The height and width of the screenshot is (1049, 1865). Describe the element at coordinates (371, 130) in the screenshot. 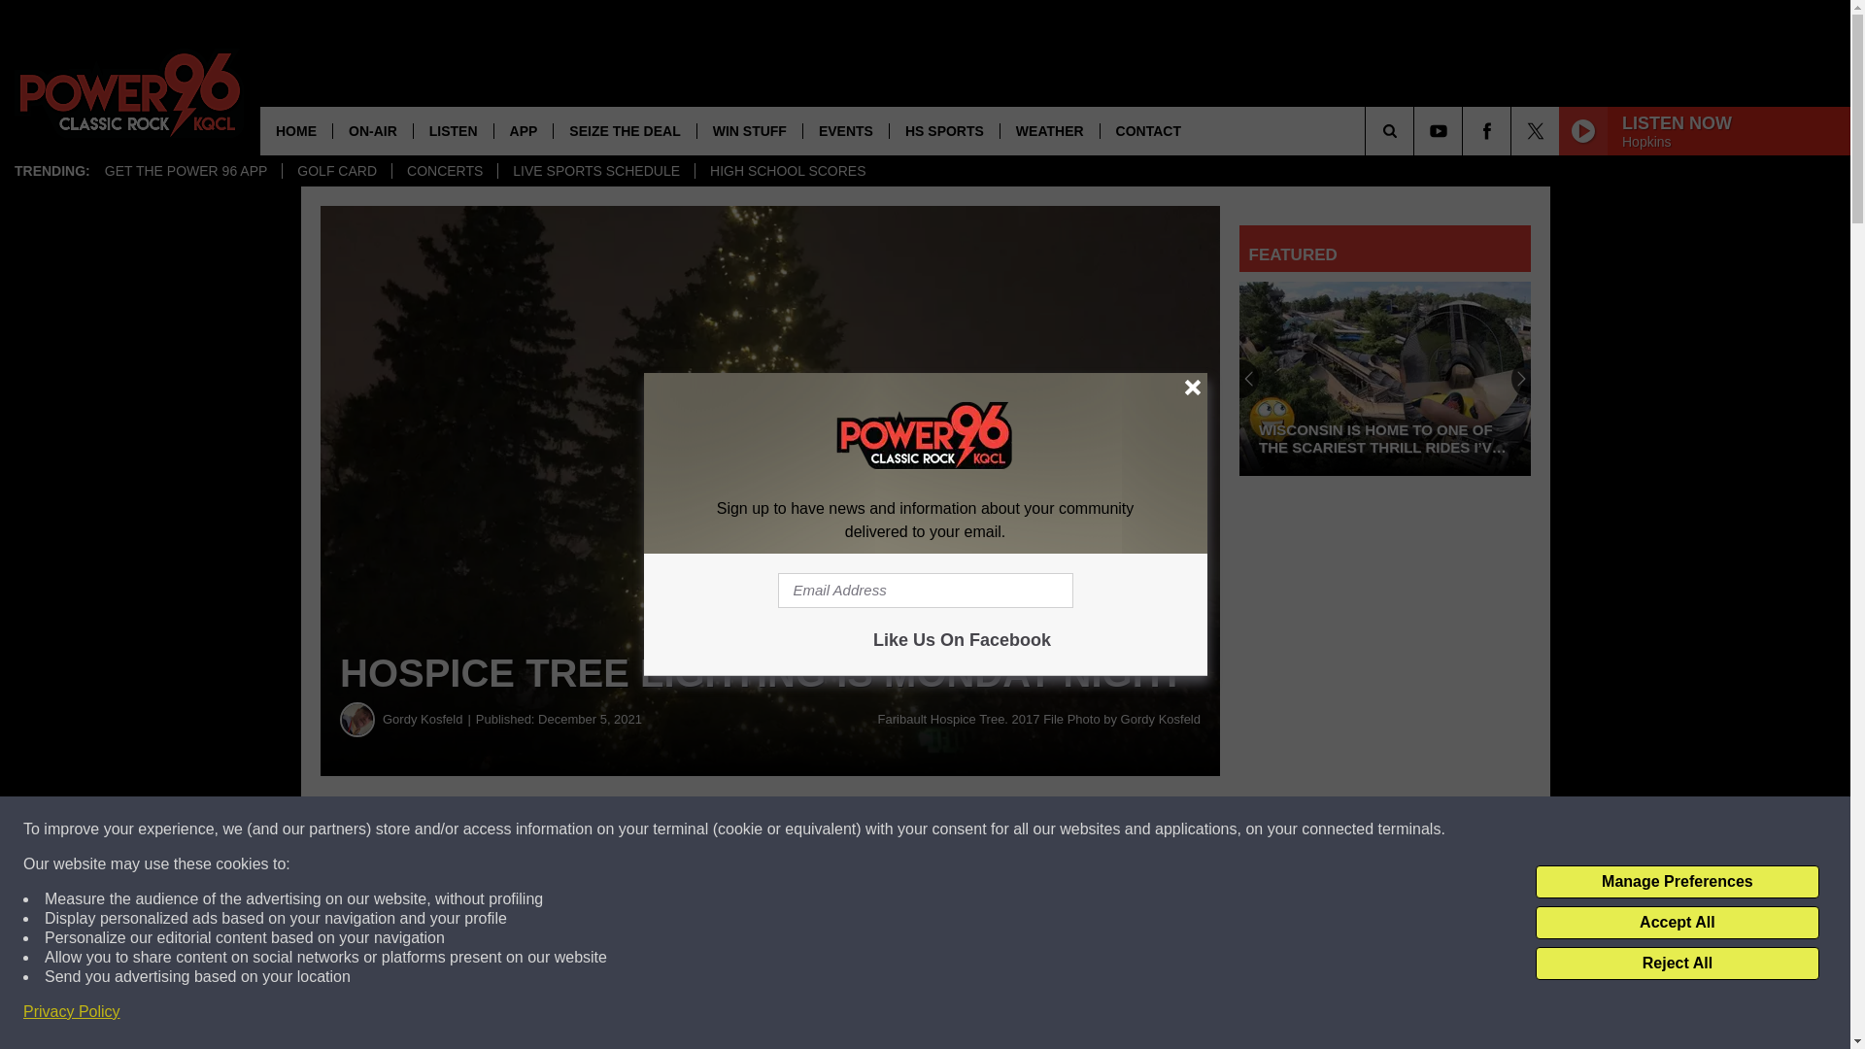

I see `ON-AIR` at that location.